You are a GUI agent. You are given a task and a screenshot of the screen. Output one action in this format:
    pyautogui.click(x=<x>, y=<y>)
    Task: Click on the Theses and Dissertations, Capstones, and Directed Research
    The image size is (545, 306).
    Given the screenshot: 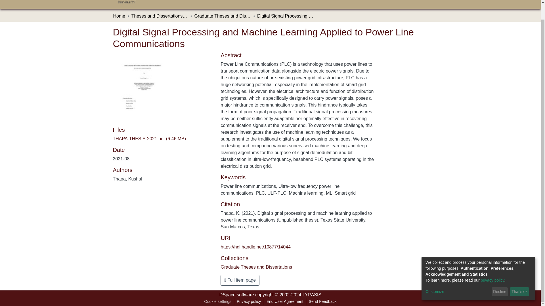 What is the action you would take?
    pyautogui.click(x=160, y=16)
    